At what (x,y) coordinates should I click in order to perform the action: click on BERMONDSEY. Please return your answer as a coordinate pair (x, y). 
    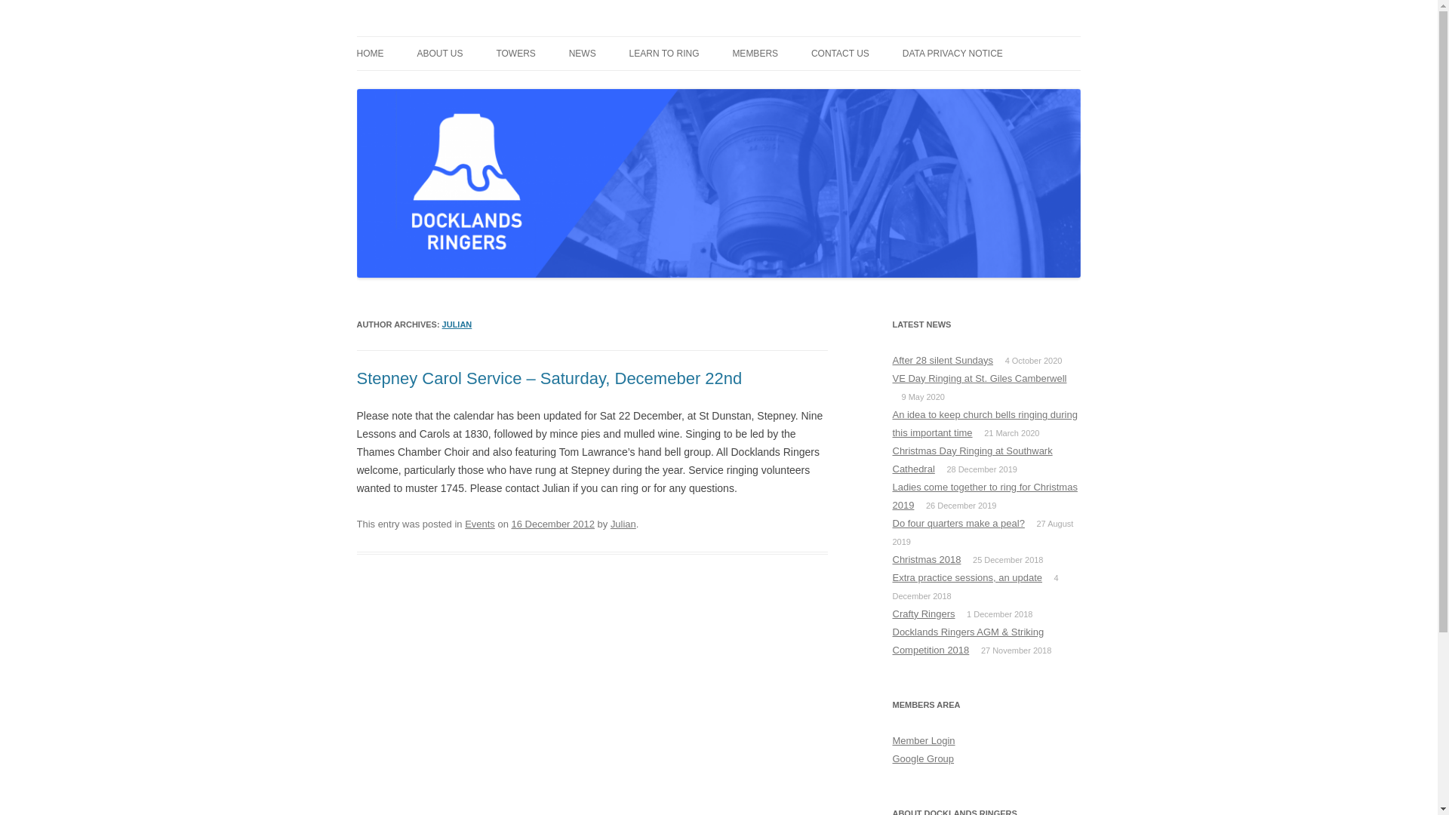
    Looking at the image, I should click on (571, 85).